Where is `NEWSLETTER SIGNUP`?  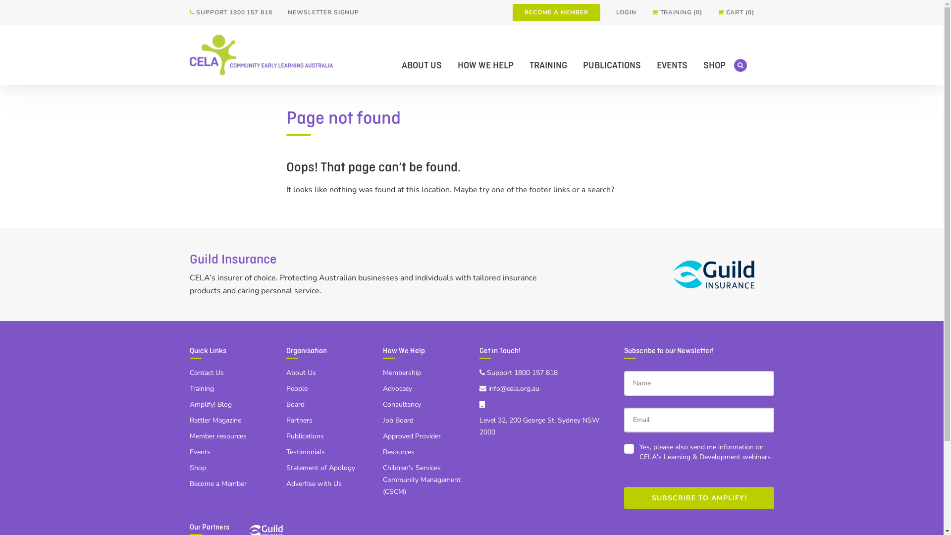
NEWSLETTER SIGNUP is located at coordinates (323, 13).